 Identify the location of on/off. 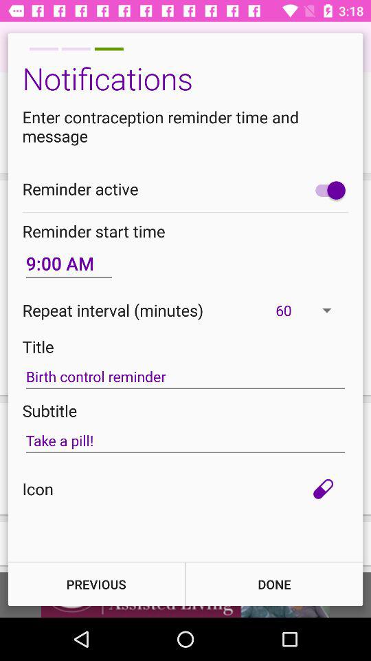
(327, 190).